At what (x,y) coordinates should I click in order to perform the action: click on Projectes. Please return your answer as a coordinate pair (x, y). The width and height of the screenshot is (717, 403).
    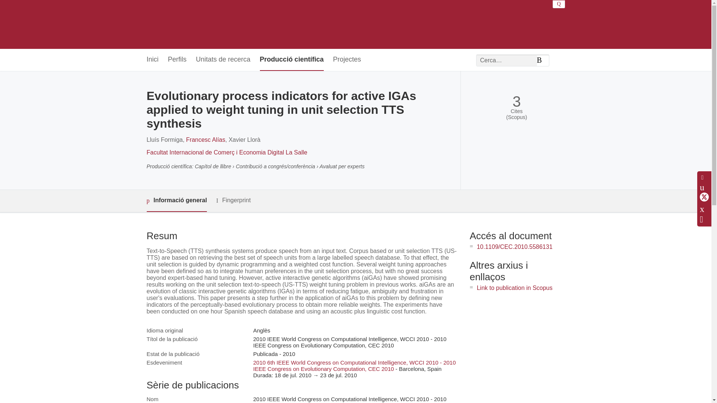
    Looking at the image, I should click on (347, 60).